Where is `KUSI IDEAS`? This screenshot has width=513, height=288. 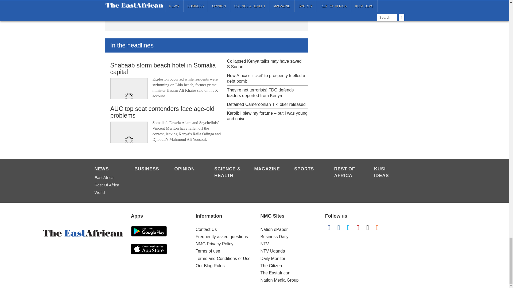
KUSI IDEAS is located at coordinates (387, 173).